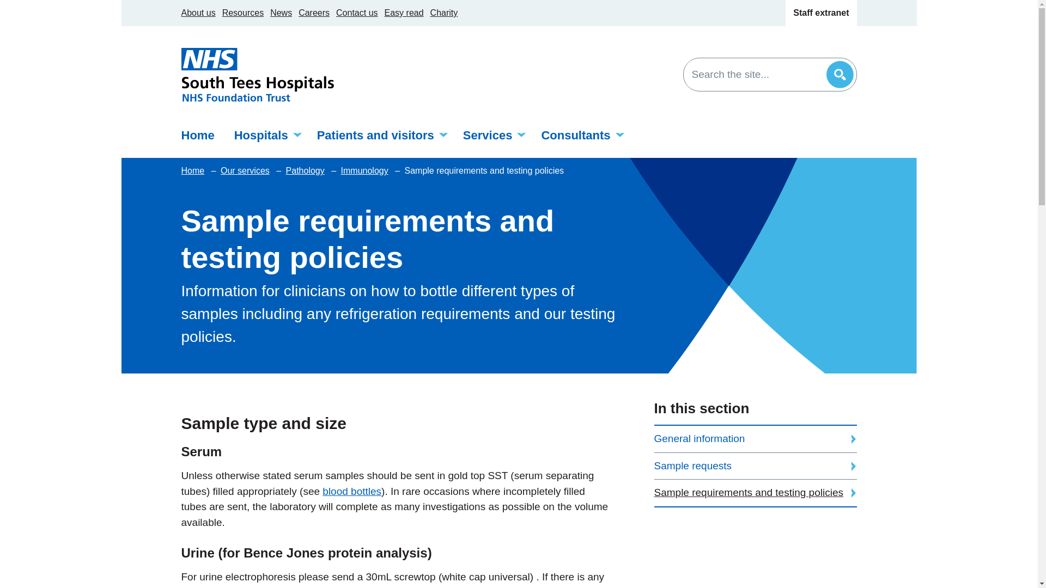  I want to click on Careers, so click(314, 13).